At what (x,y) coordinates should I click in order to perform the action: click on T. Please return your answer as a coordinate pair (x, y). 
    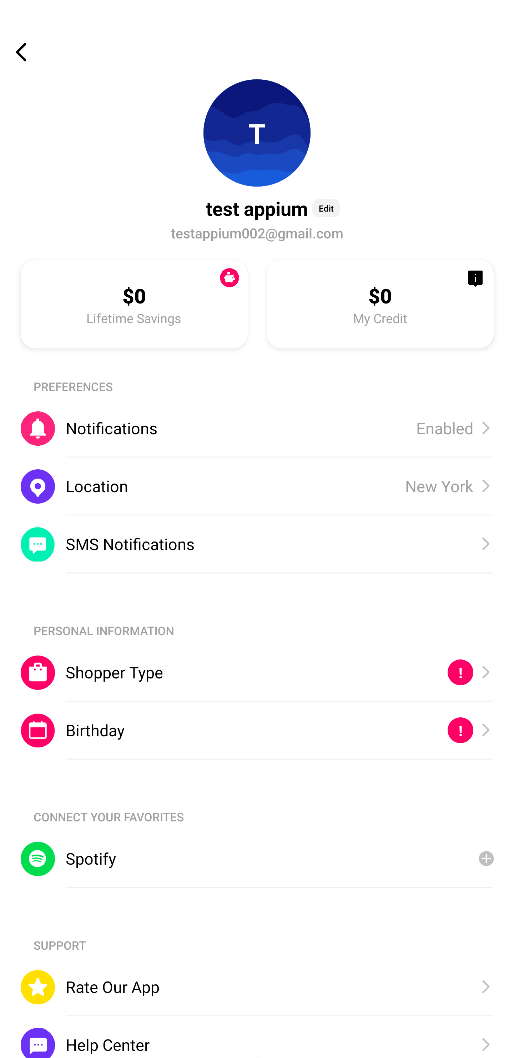
    Looking at the image, I should click on (257, 133).